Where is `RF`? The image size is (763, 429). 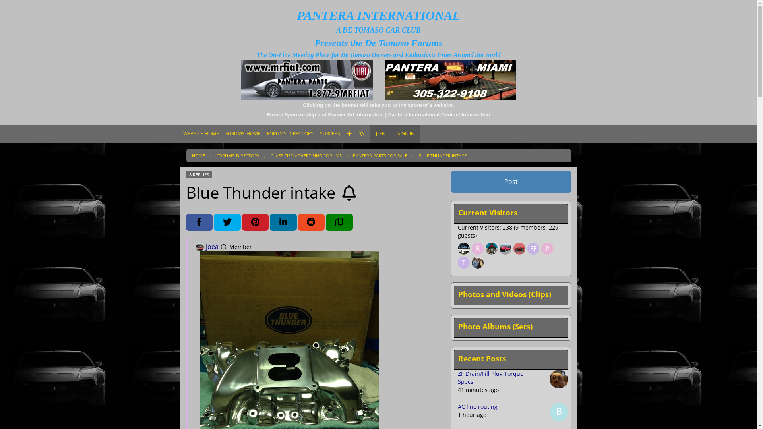 RF is located at coordinates (534, 249).